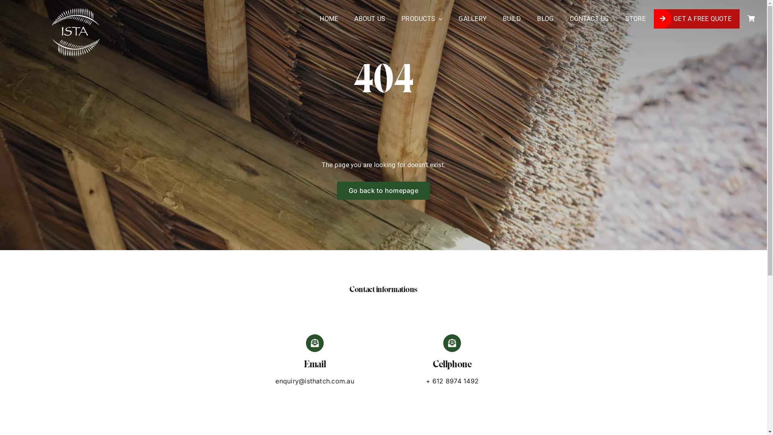  Describe the element at coordinates (422, 19) in the screenshot. I see `PRODUCTS` at that location.